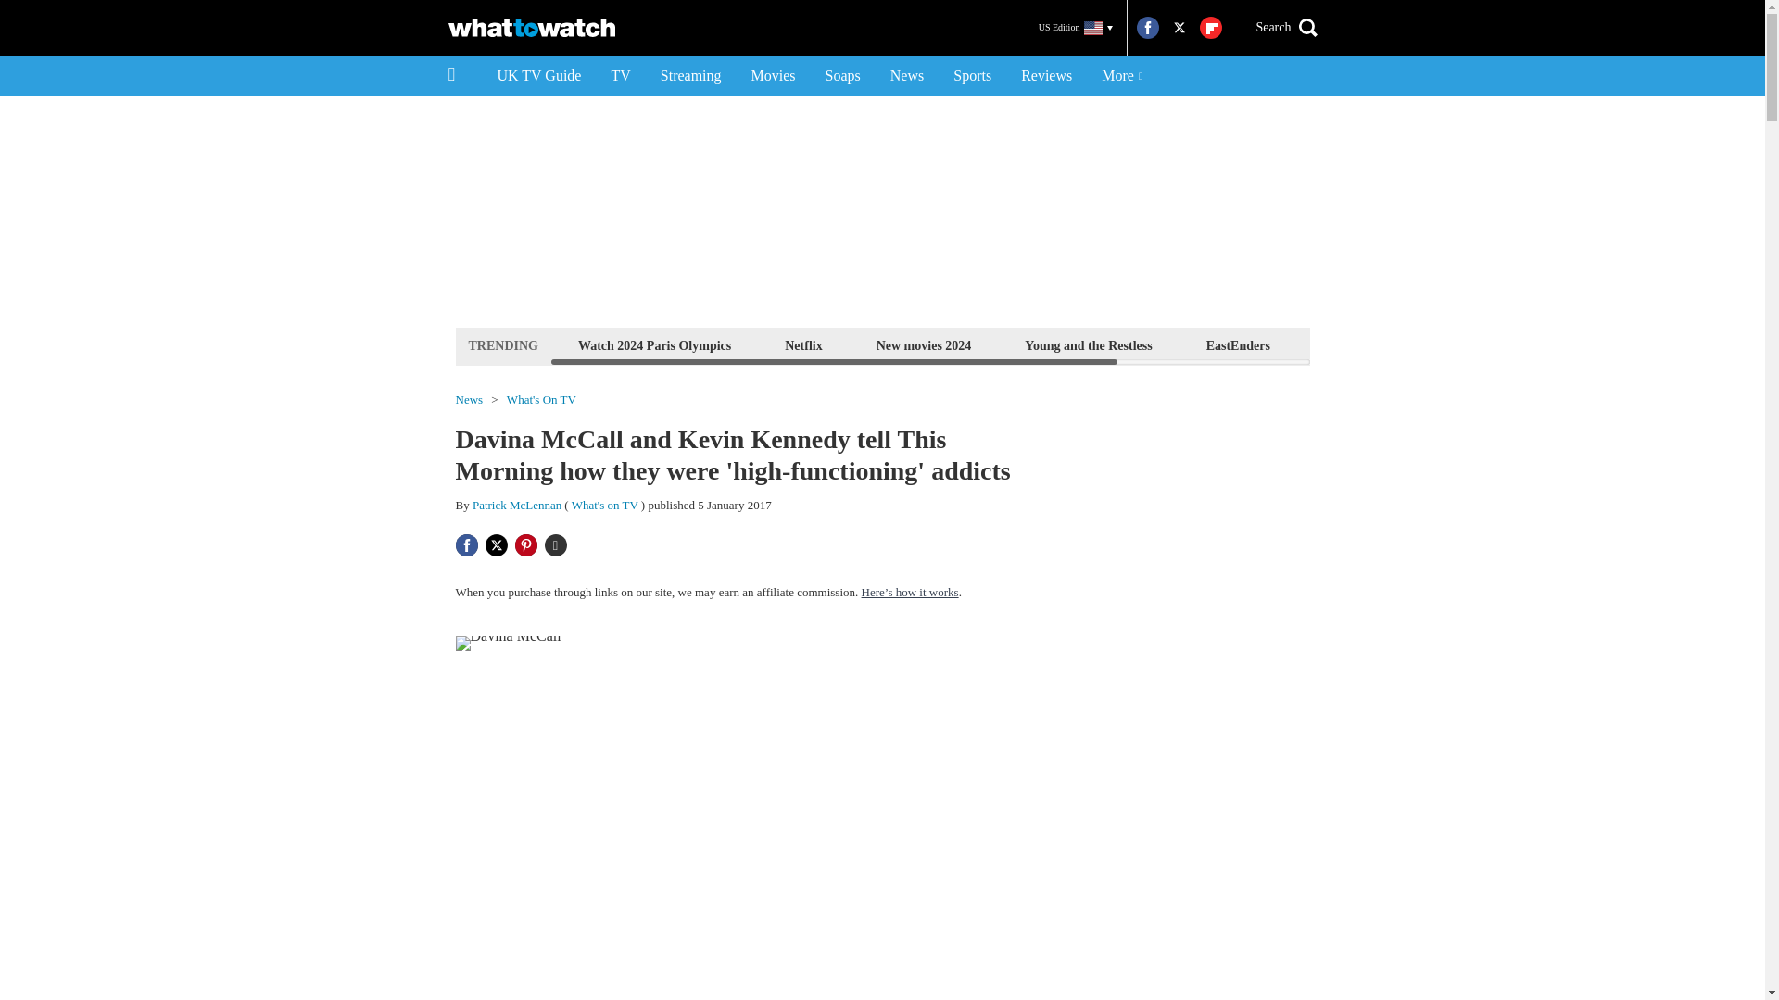  I want to click on Watch 2024 Paris Olympics, so click(654, 344).